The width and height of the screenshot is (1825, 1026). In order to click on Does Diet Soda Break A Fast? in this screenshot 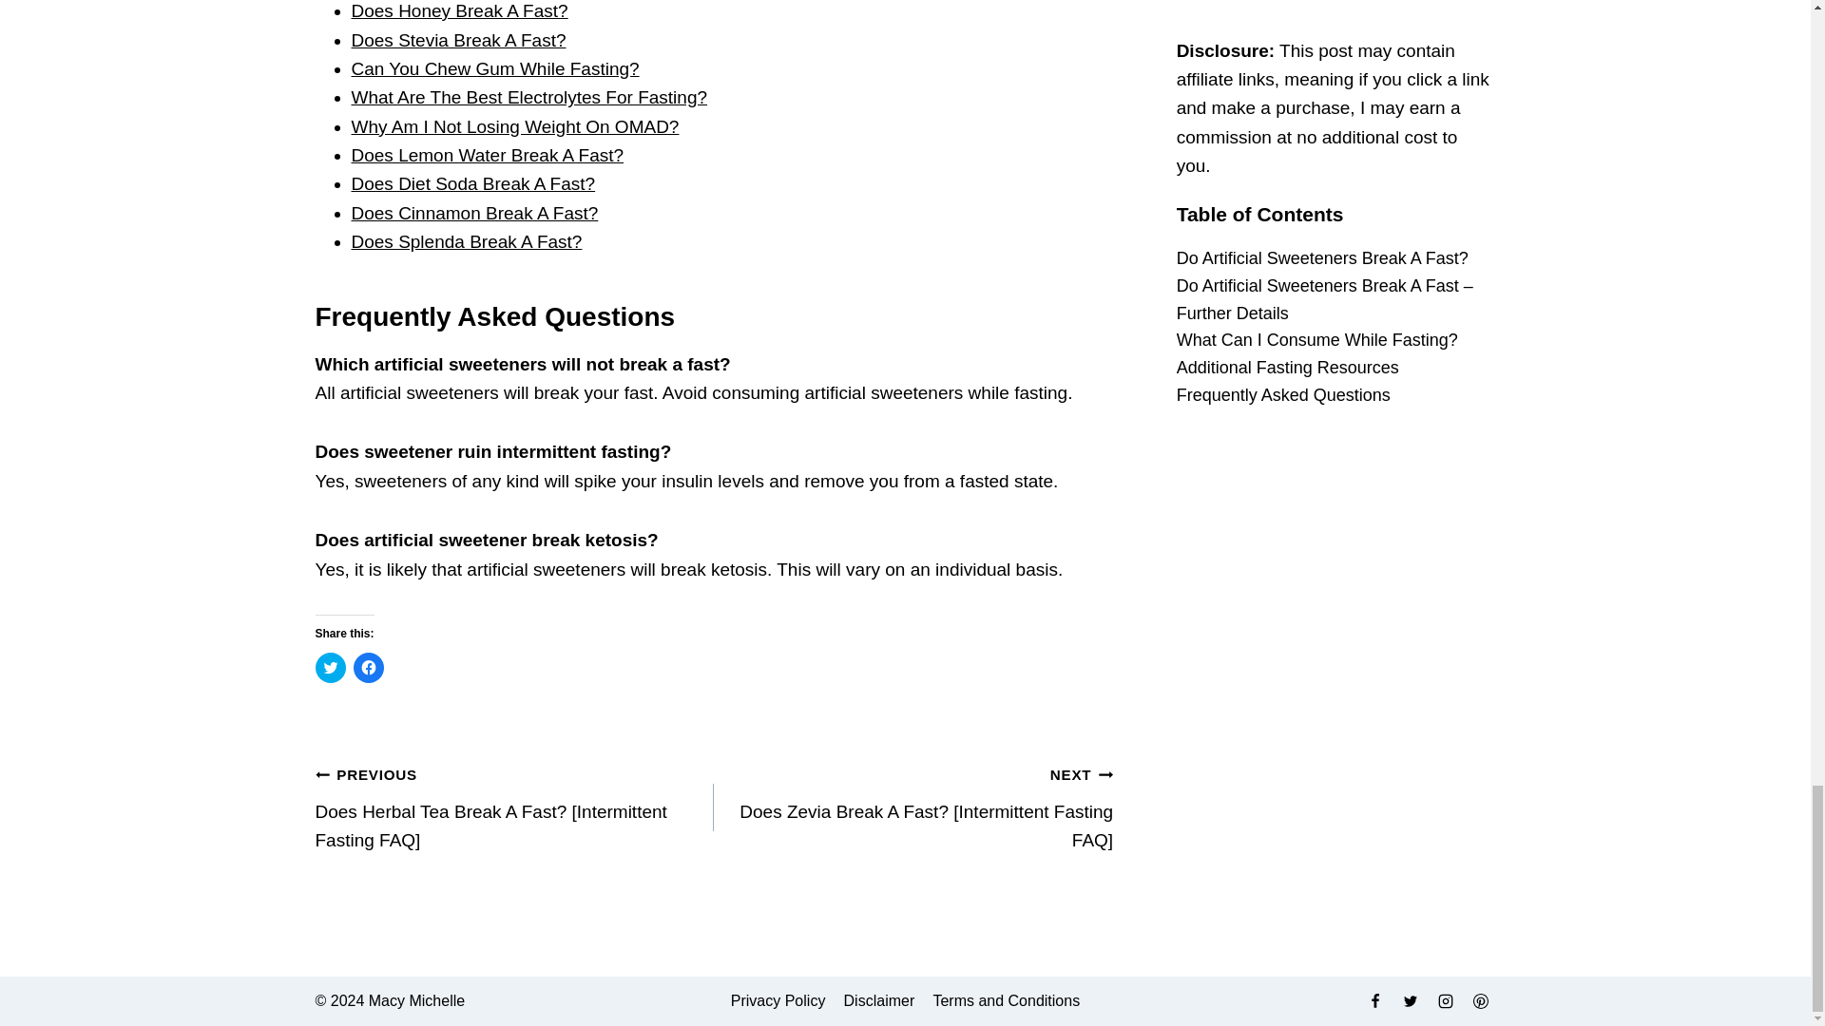, I will do `click(473, 183)`.